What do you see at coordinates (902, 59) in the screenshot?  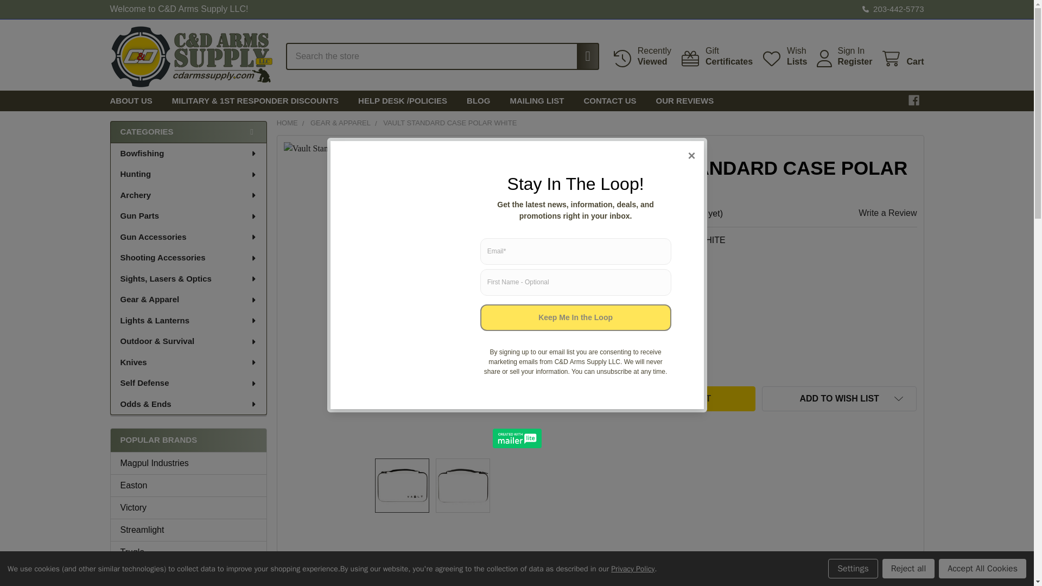 I see `1` at bounding box center [902, 59].